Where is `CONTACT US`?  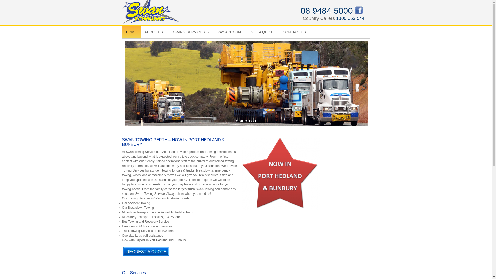 CONTACT US is located at coordinates (294, 32).